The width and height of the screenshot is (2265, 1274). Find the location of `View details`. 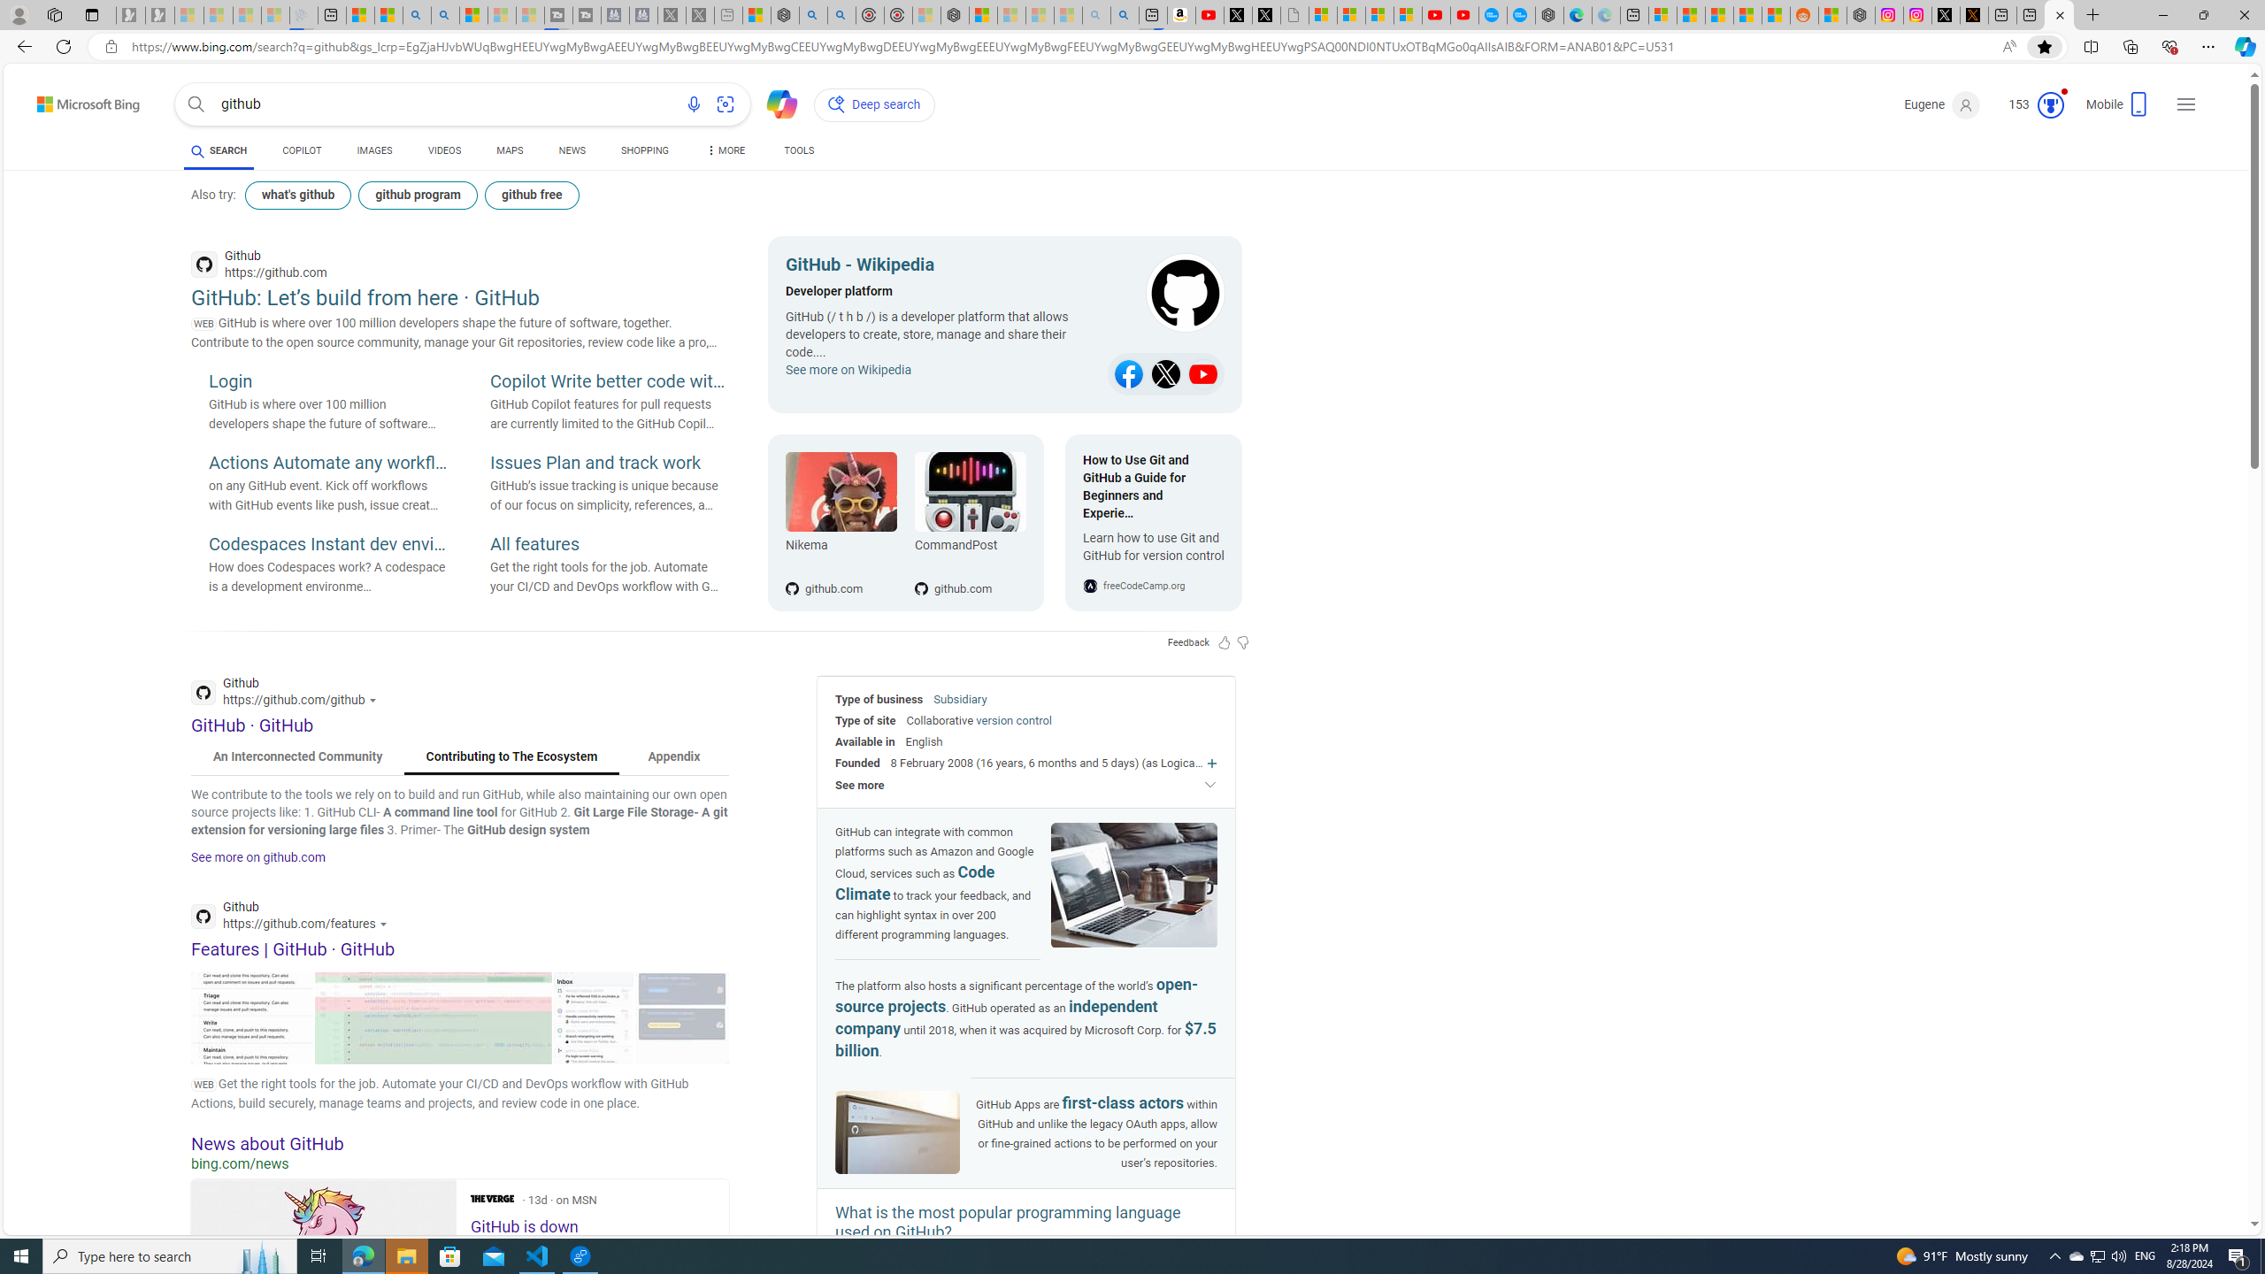

View details is located at coordinates (681, 1017).